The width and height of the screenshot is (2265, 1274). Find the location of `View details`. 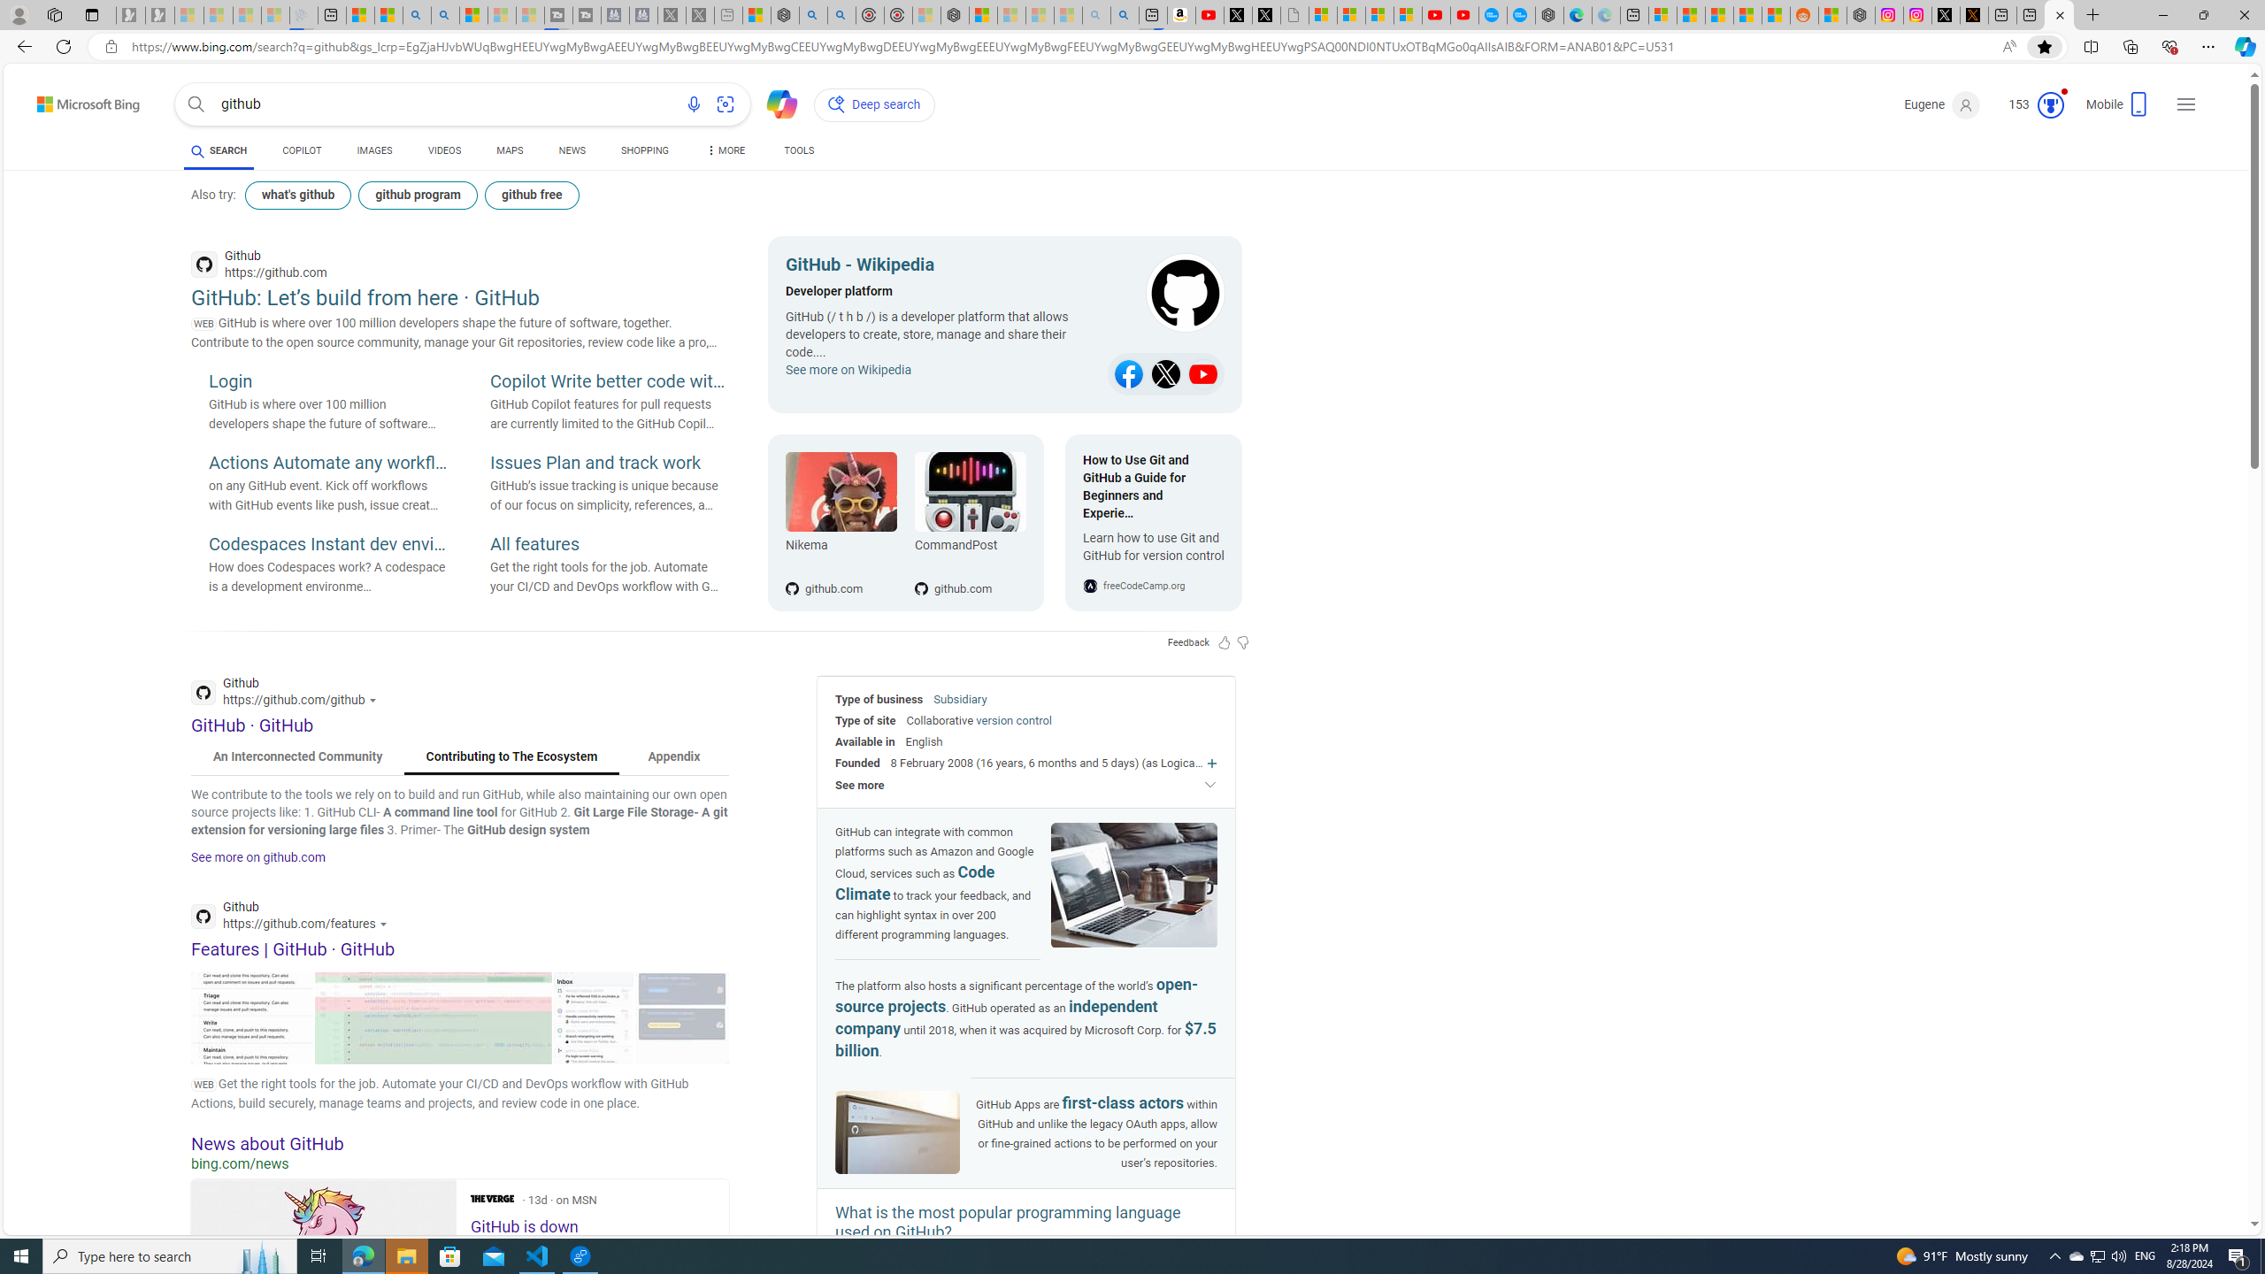

View details is located at coordinates (681, 1017).